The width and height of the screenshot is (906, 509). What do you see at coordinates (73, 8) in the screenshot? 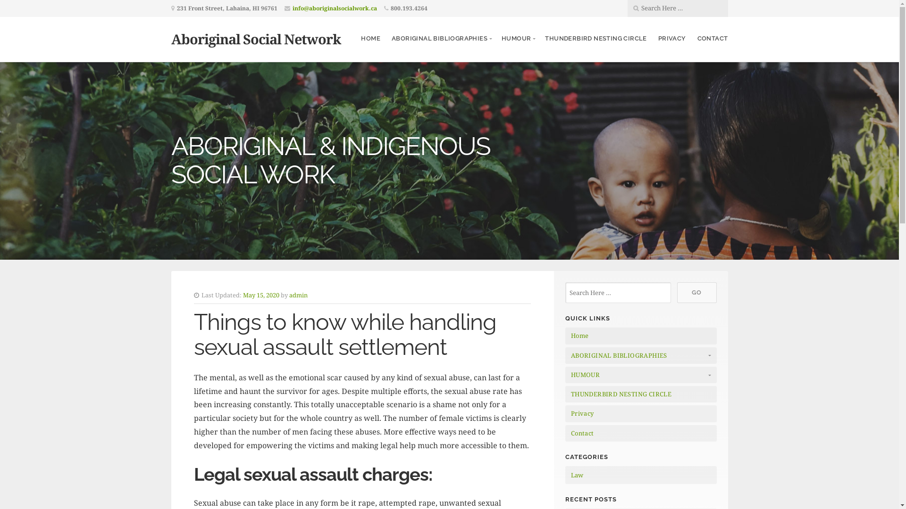
I see `Go` at bounding box center [73, 8].